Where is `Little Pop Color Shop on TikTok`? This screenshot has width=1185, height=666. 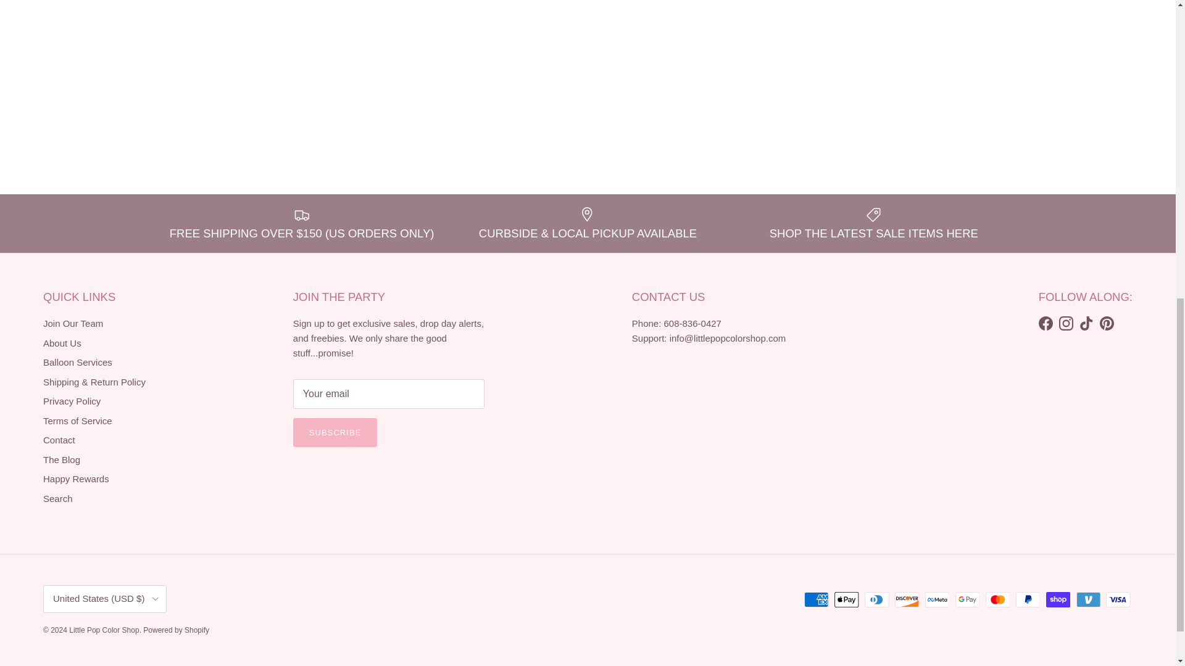 Little Pop Color Shop on TikTok is located at coordinates (1086, 323).